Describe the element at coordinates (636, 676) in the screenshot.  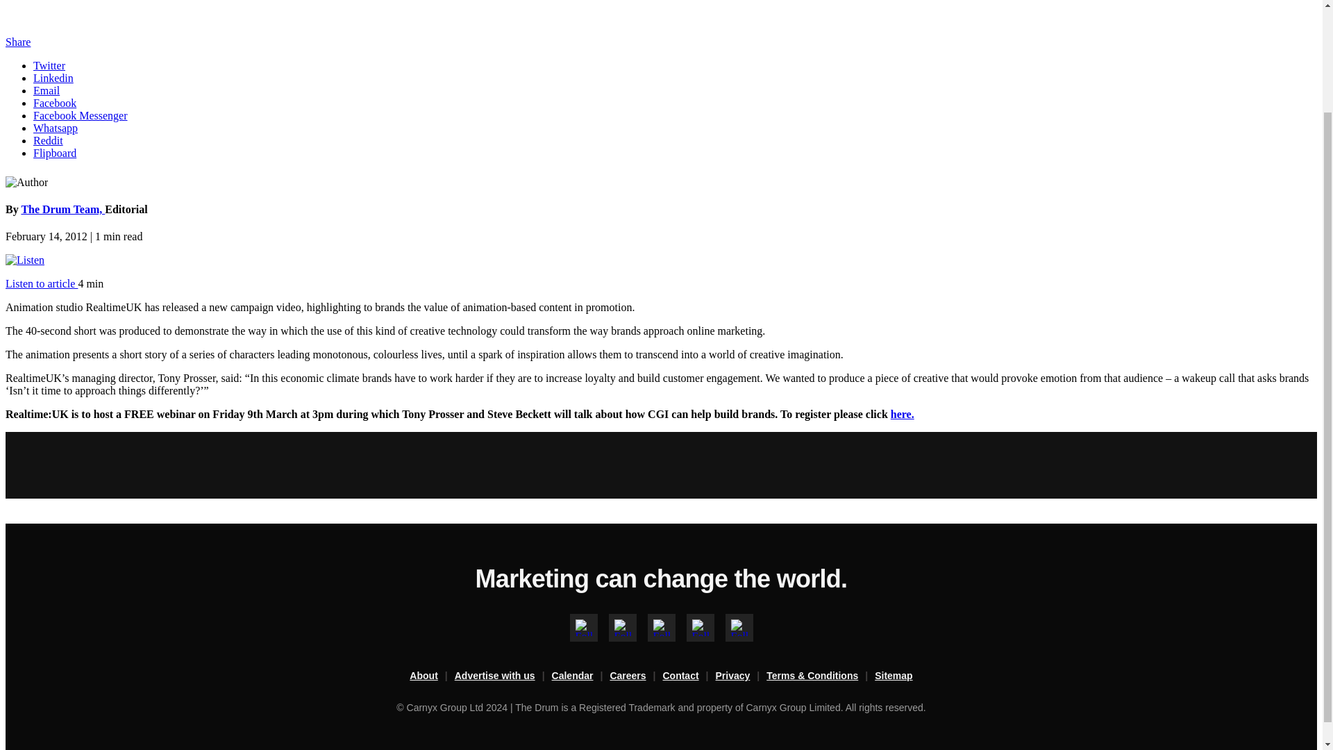
I see `Careers` at that location.